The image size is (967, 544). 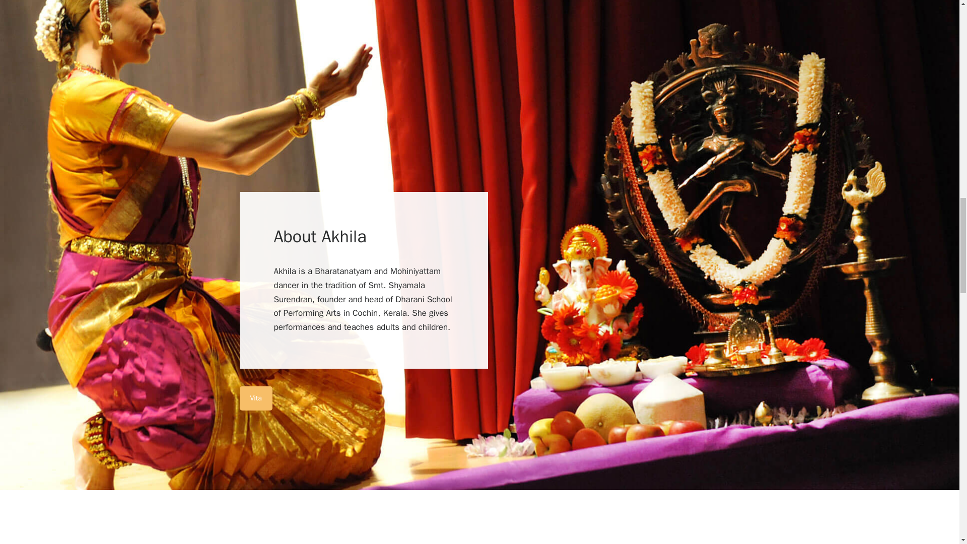 What do you see at coordinates (256, 398) in the screenshot?
I see `Werdegang von Sandra Eschenbach` at bounding box center [256, 398].